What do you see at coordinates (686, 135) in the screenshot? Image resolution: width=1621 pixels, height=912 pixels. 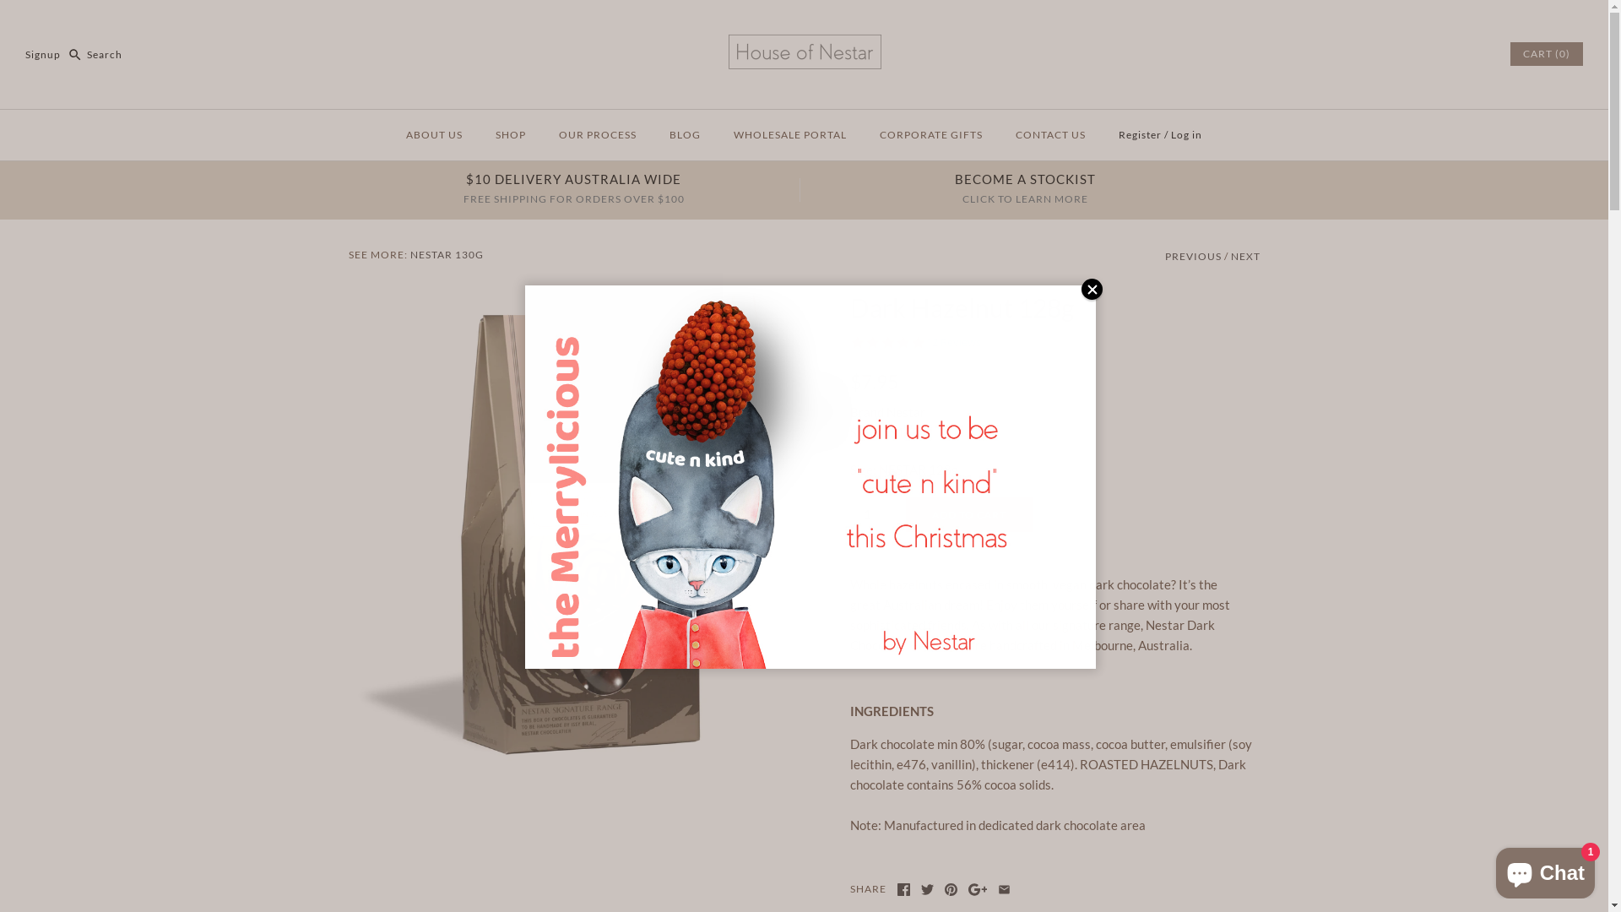 I see `BLOG` at bounding box center [686, 135].